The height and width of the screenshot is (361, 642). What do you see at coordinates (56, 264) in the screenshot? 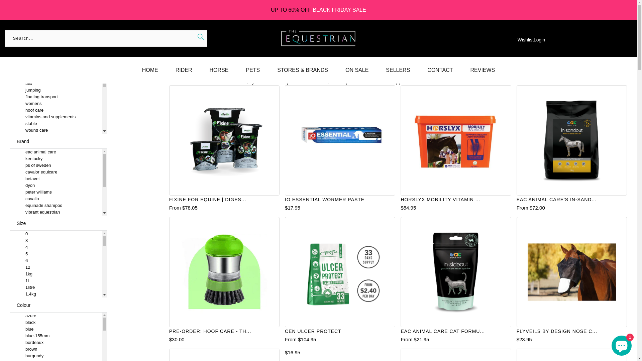
I see `anti inflammatory` at bounding box center [56, 264].